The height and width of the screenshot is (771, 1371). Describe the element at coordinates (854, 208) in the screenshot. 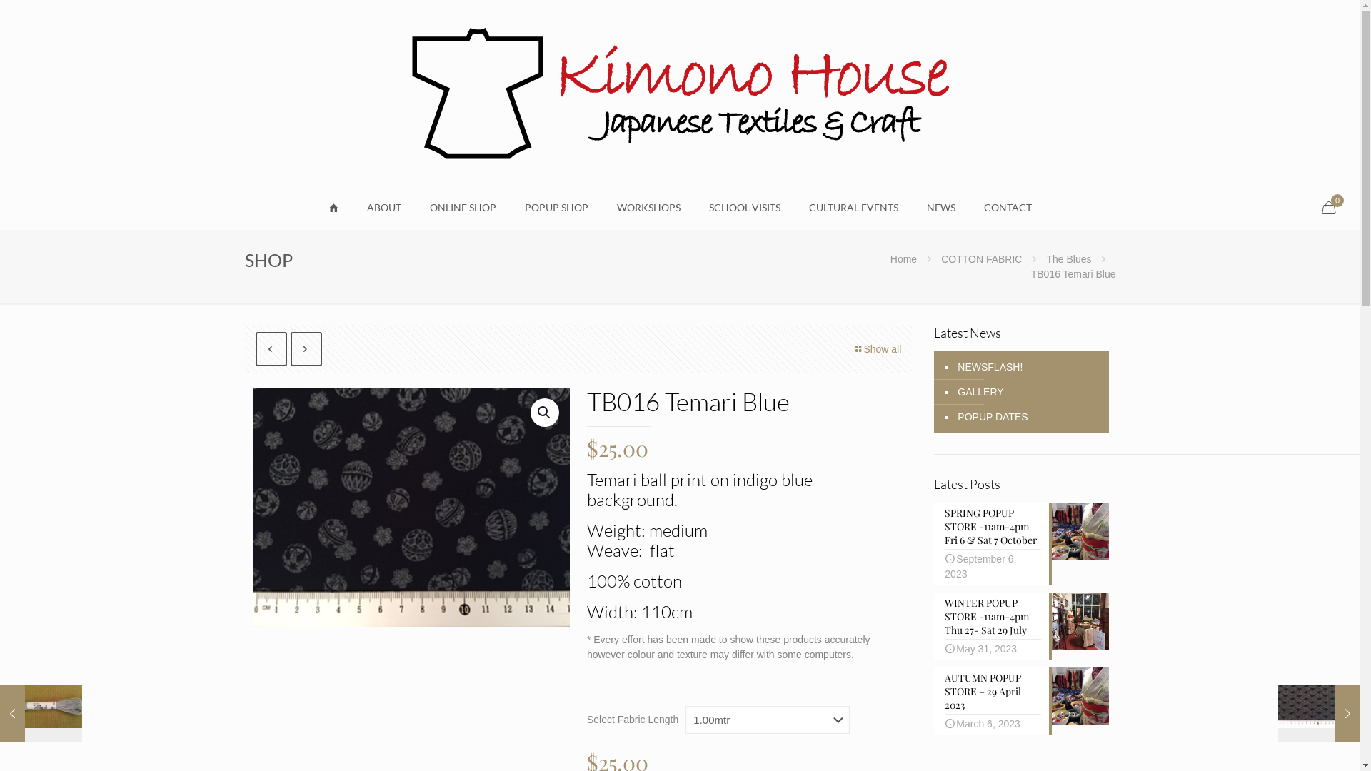

I see `CULTURAL EVENTS` at that location.